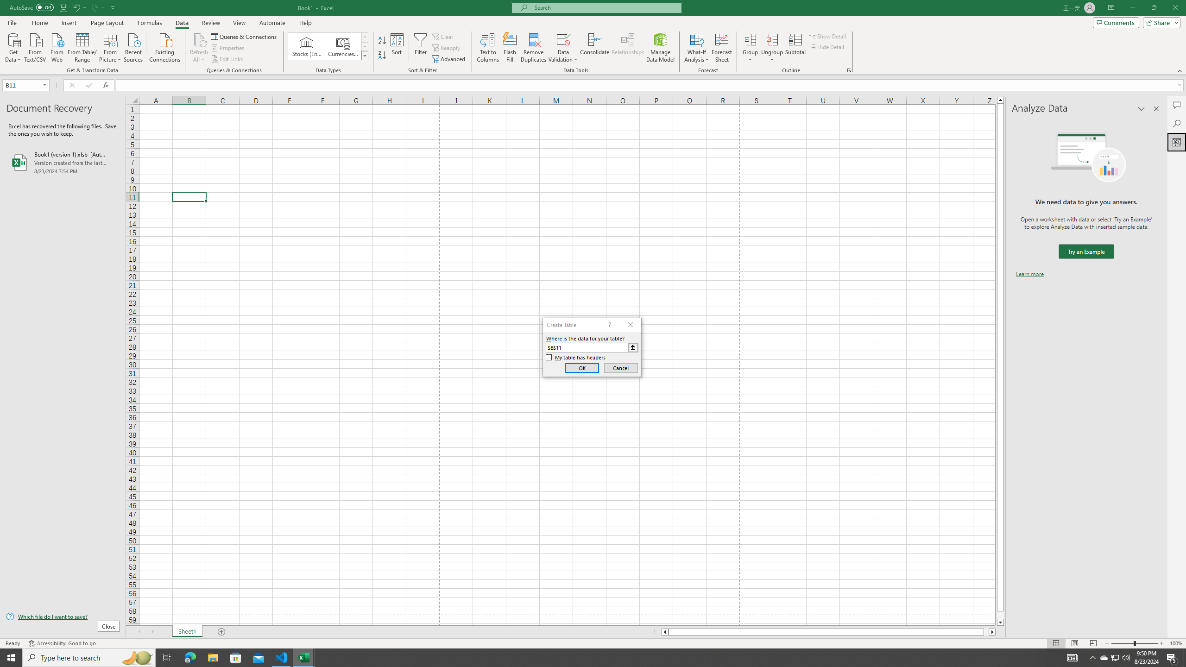 The image size is (1186, 667). What do you see at coordinates (447, 48) in the screenshot?
I see `Reapply` at bounding box center [447, 48].